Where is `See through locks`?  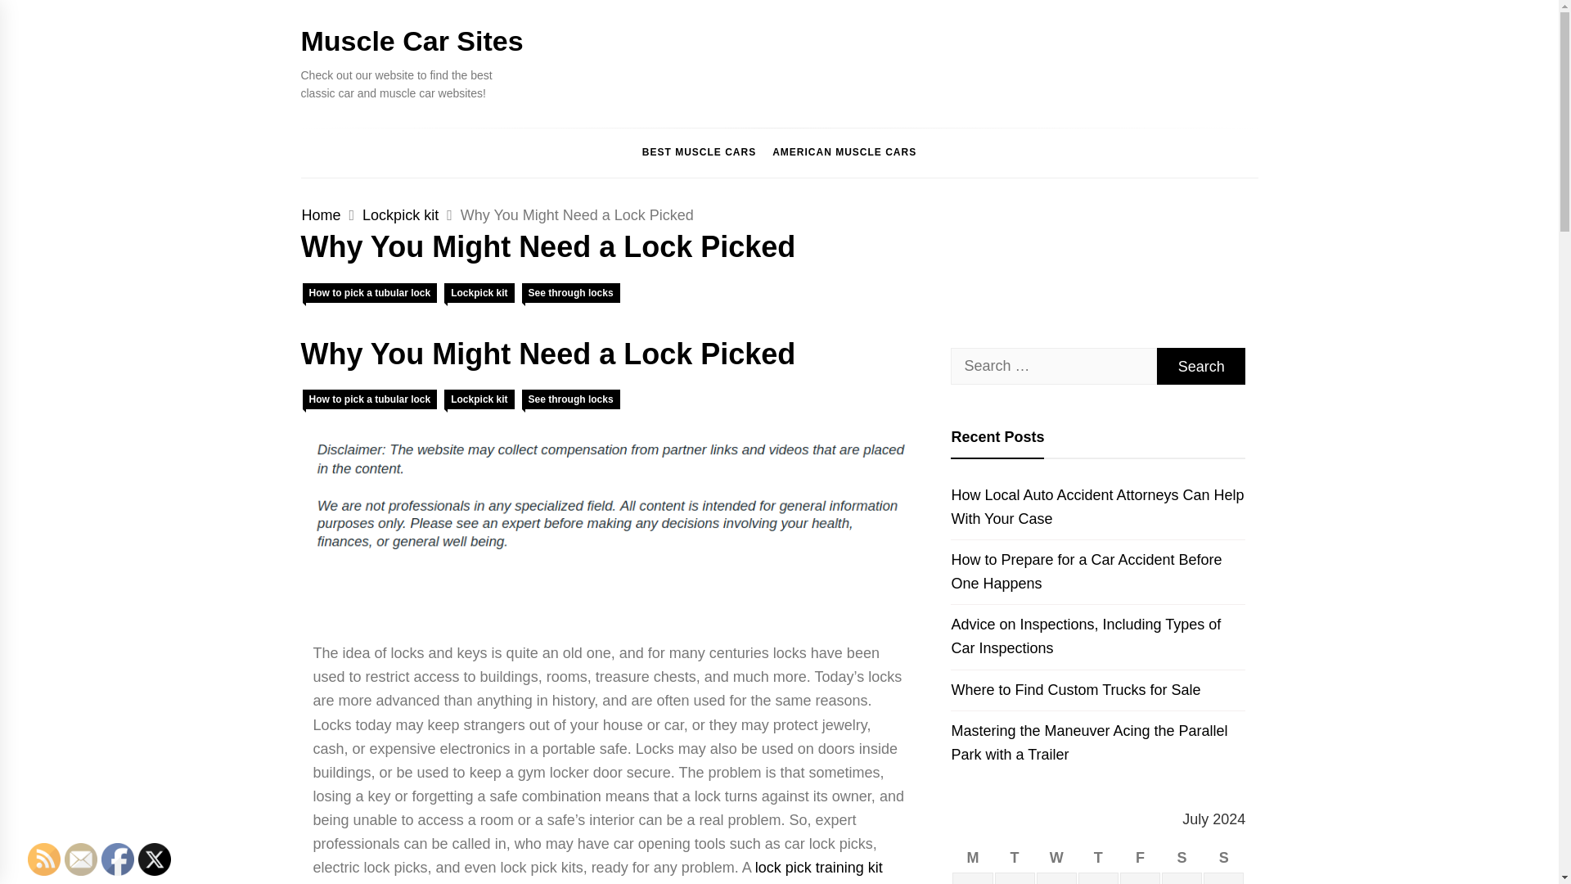
See through locks is located at coordinates (571, 293).